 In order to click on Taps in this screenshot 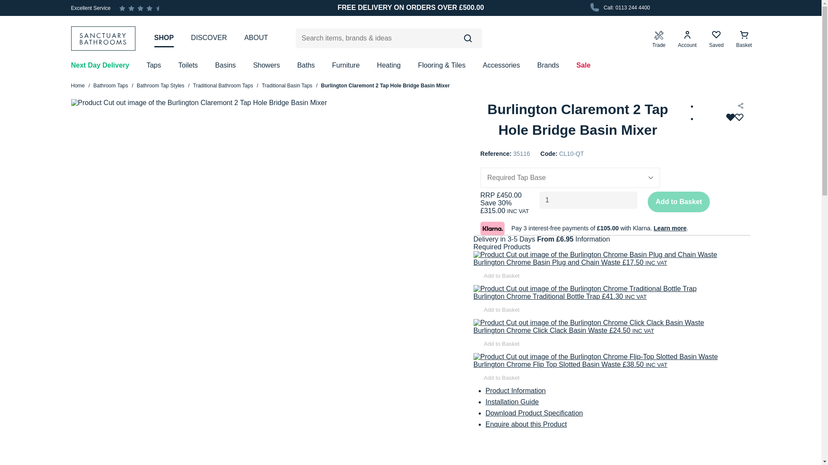, I will do `click(154, 65)`.